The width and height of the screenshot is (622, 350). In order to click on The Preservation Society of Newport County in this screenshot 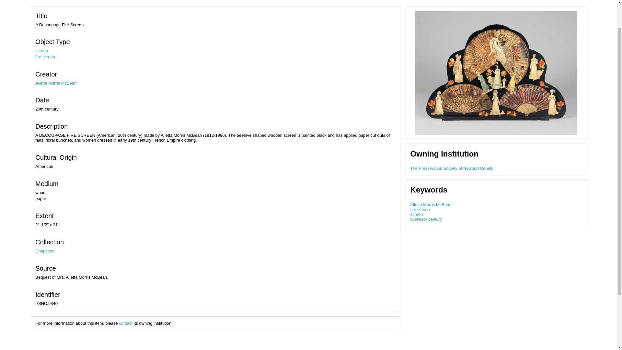, I will do `click(452, 168)`.